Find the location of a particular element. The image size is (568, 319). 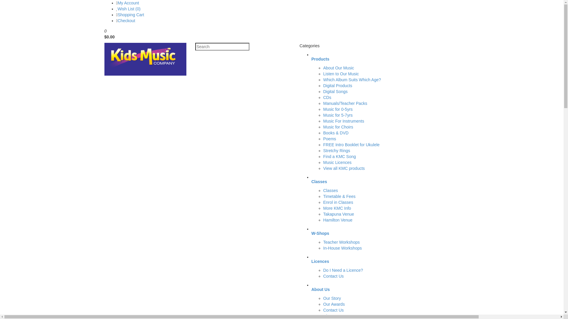

Books & DVD is located at coordinates (336, 133).